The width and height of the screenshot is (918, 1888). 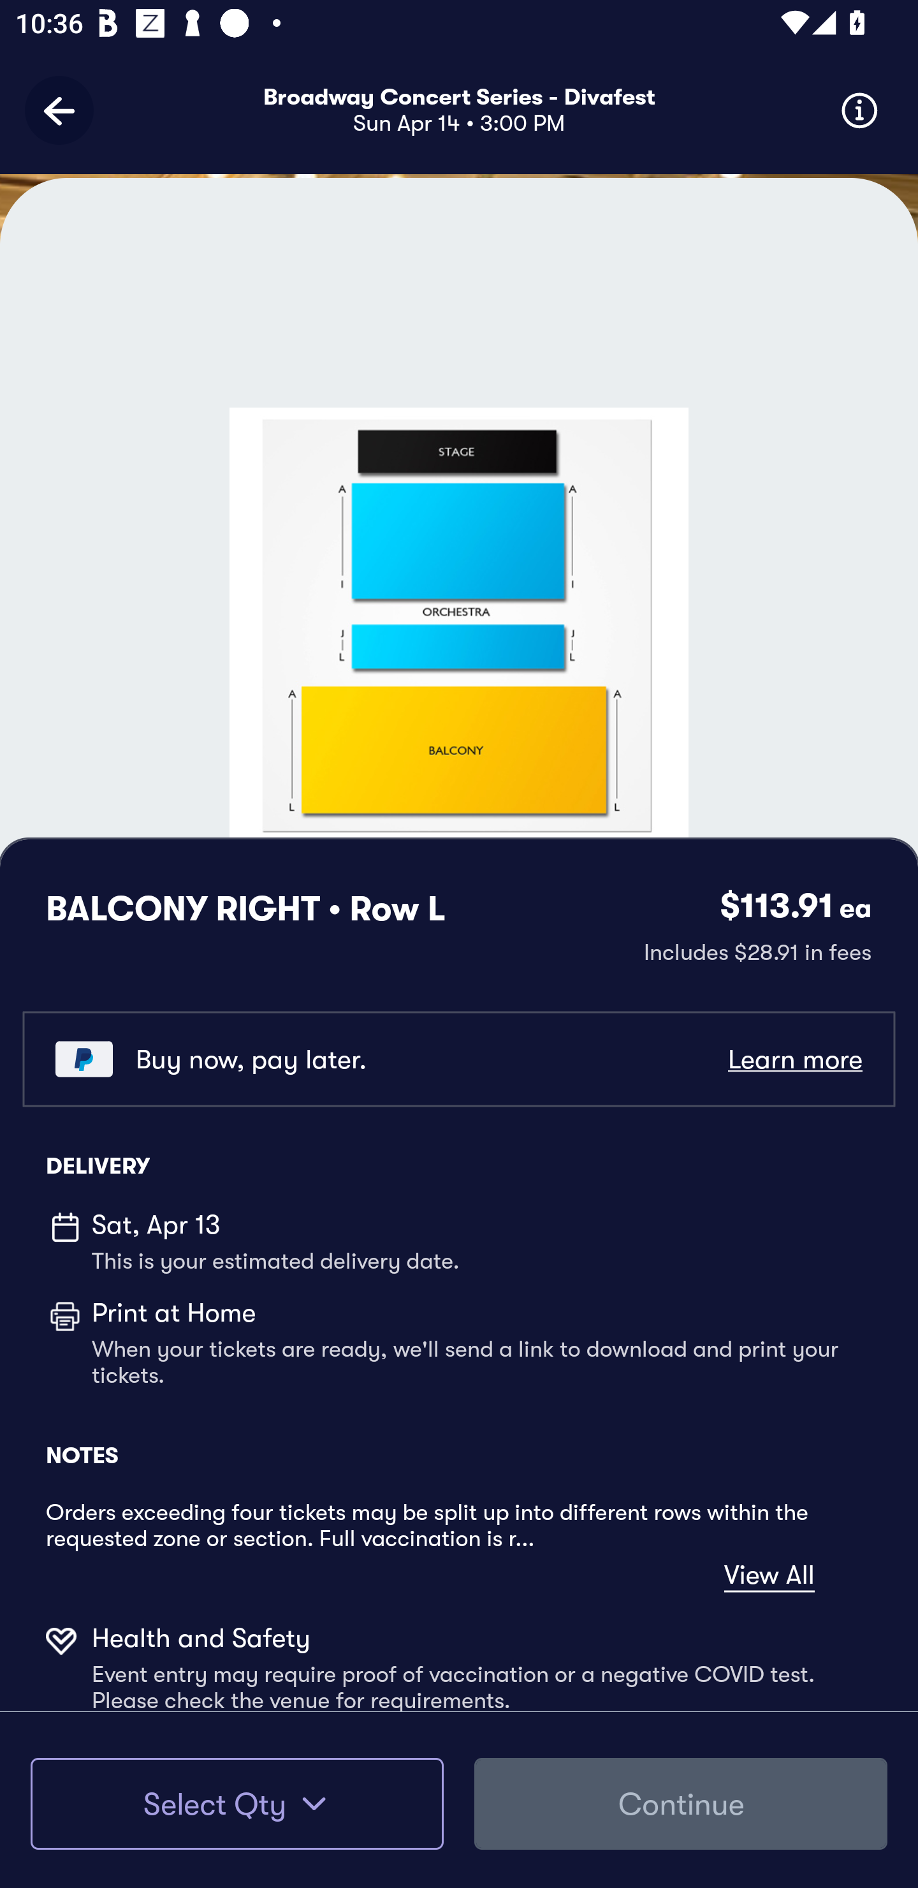 I want to click on Select Qty, so click(x=237, y=1804).